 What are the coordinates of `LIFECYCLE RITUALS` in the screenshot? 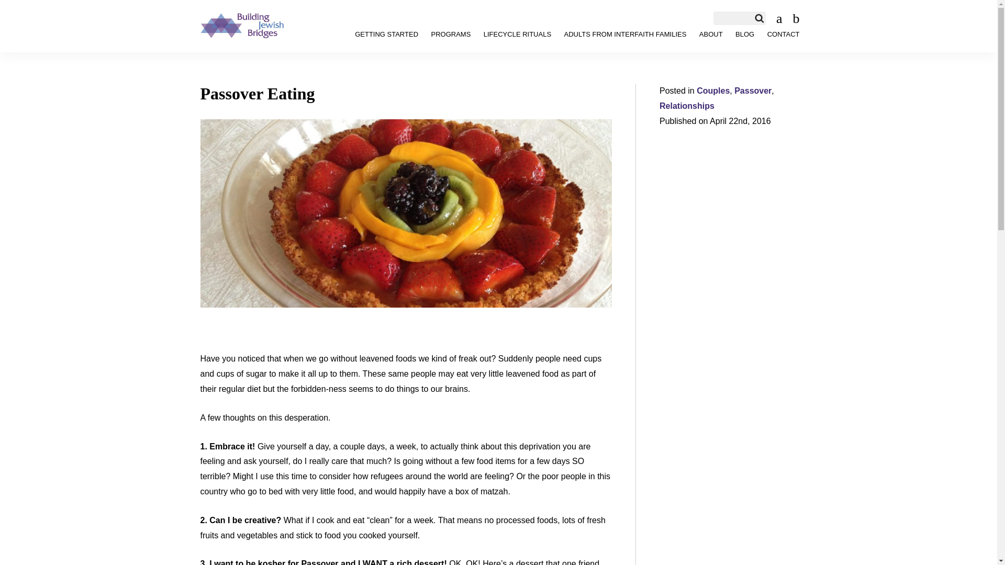 It's located at (517, 35).